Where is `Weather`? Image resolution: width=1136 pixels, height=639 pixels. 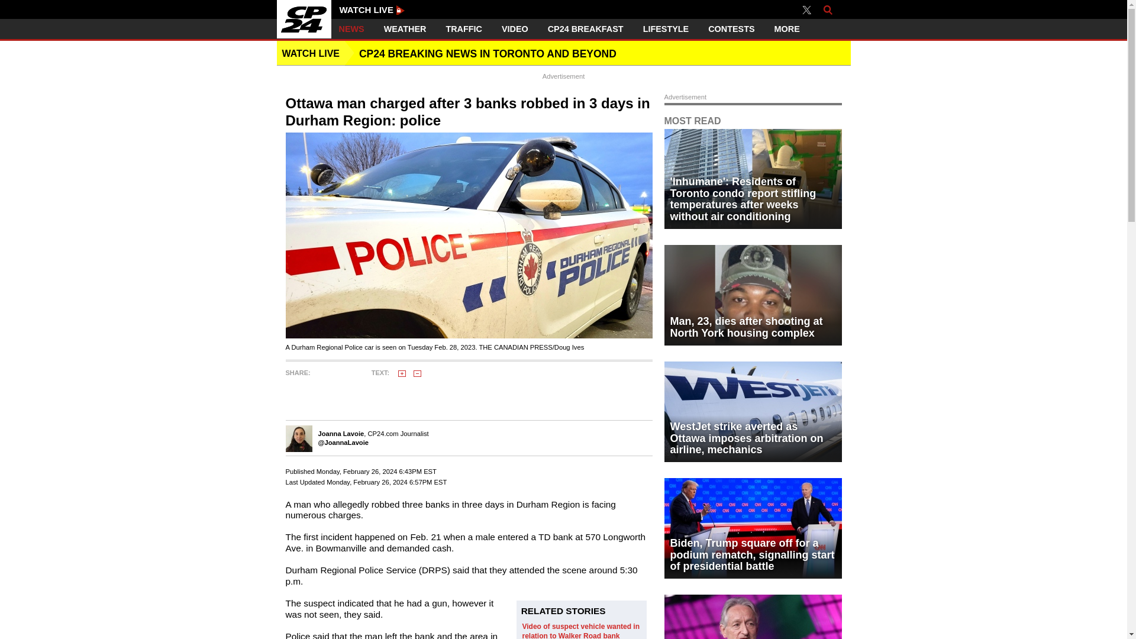 Weather is located at coordinates (405, 29).